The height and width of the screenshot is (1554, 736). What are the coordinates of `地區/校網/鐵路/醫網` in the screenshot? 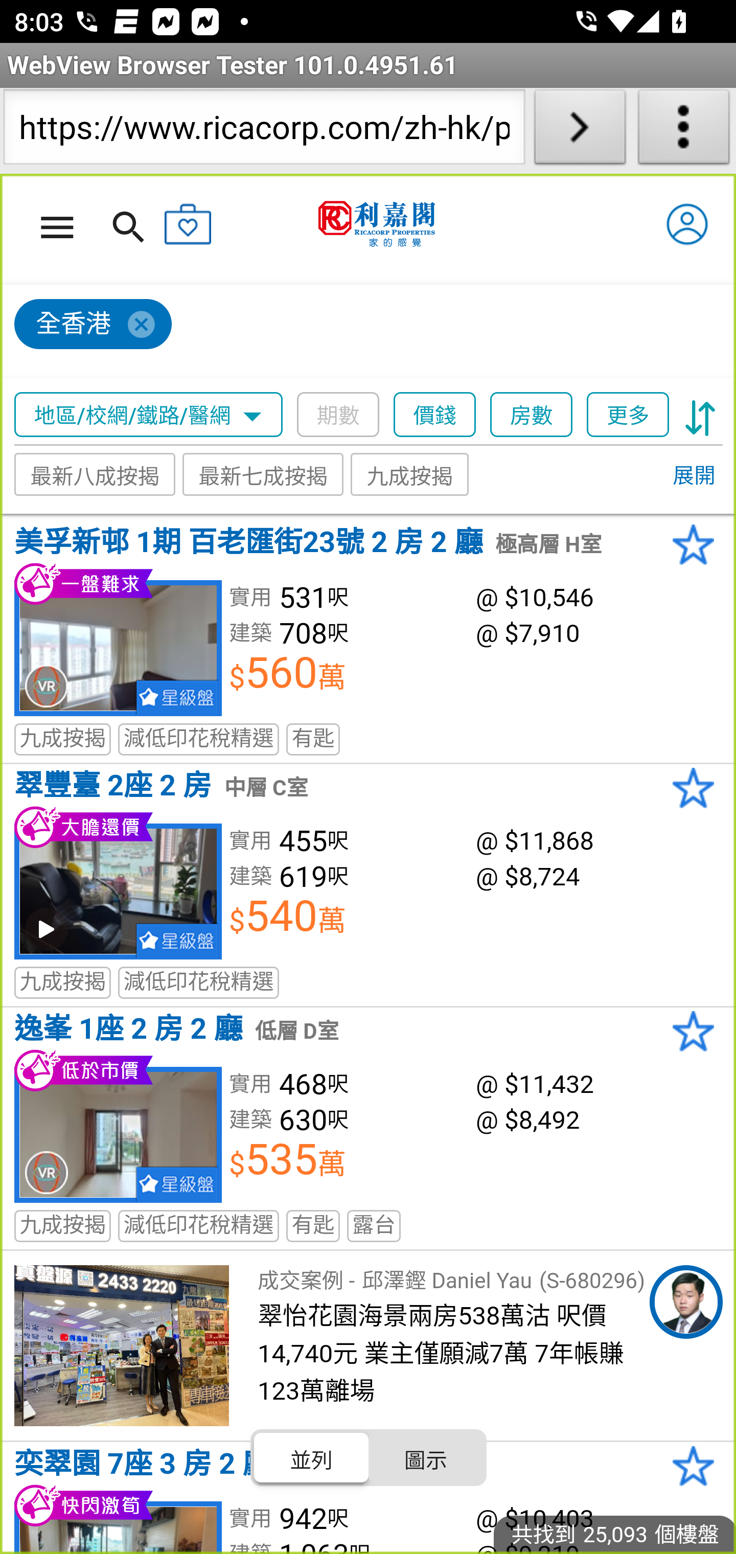 It's located at (149, 415).